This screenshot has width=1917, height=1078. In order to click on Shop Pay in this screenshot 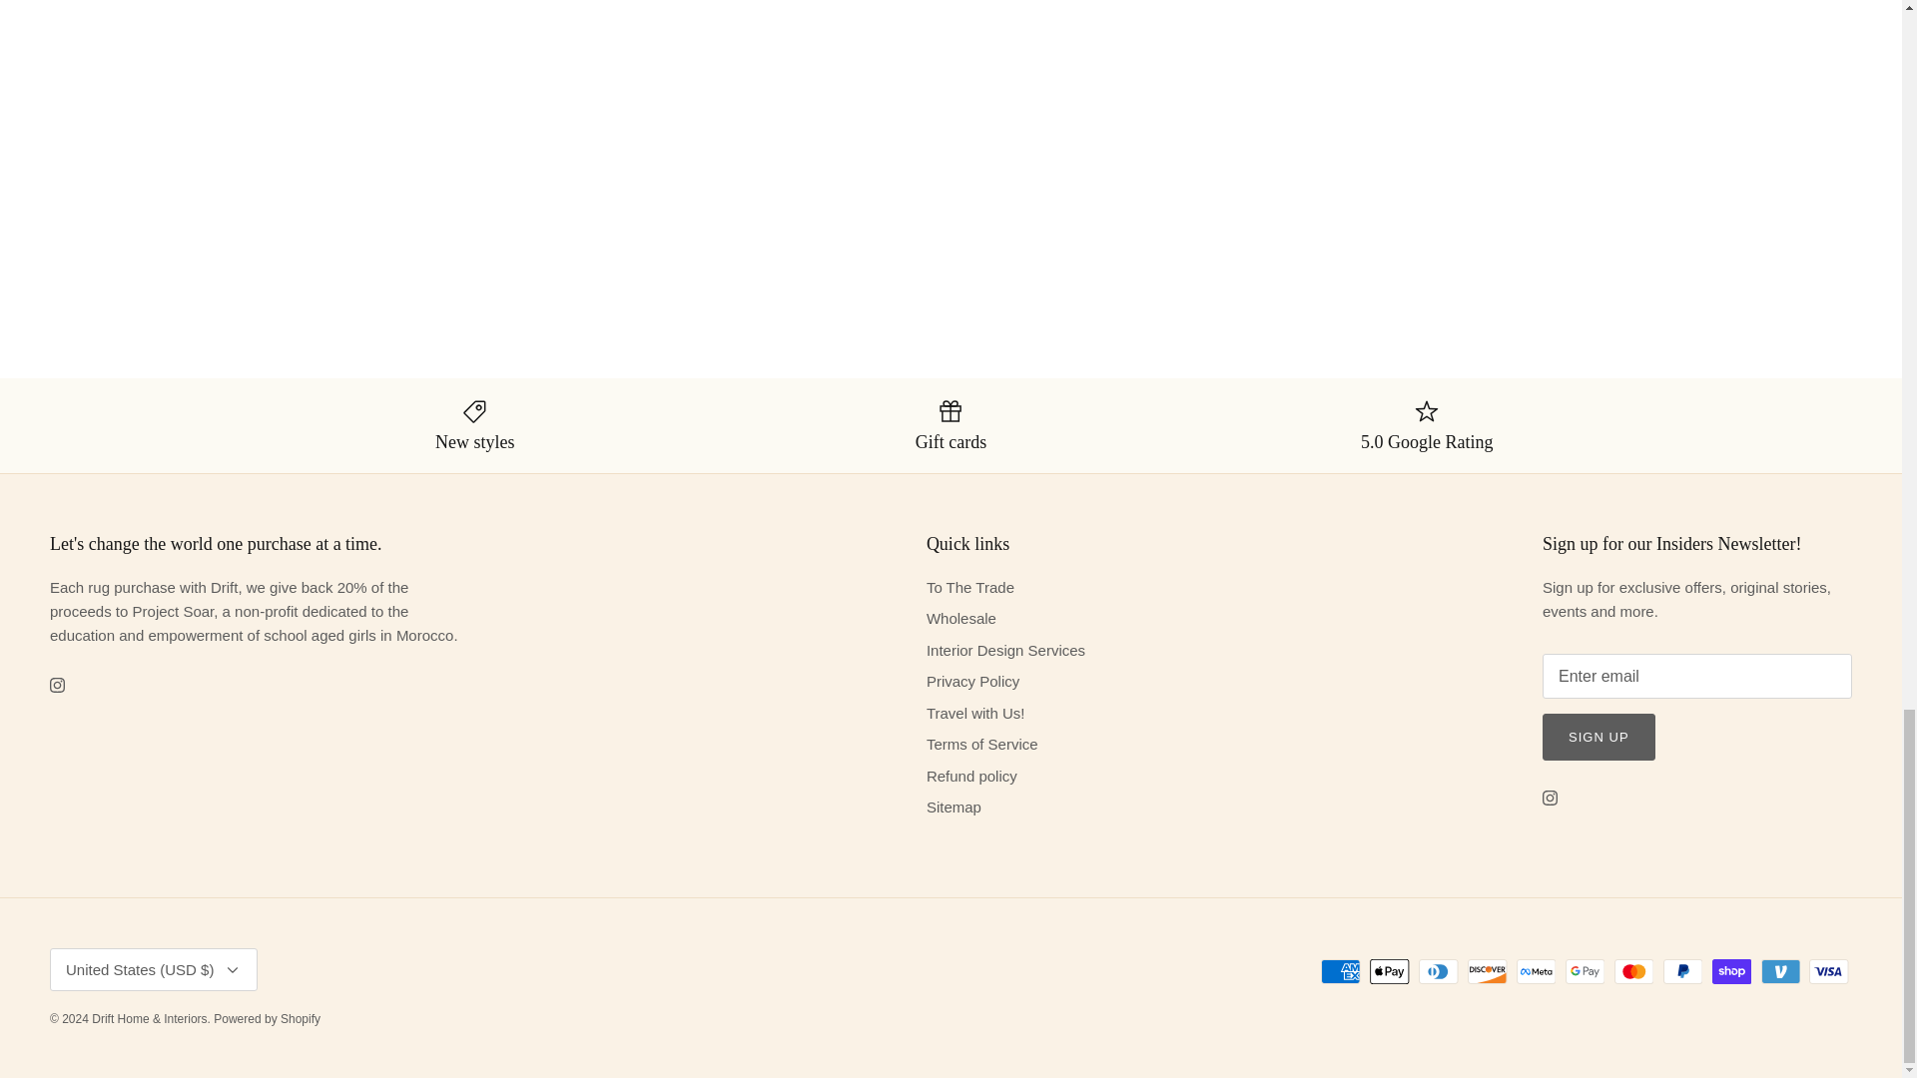, I will do `click(1731, 972)`.